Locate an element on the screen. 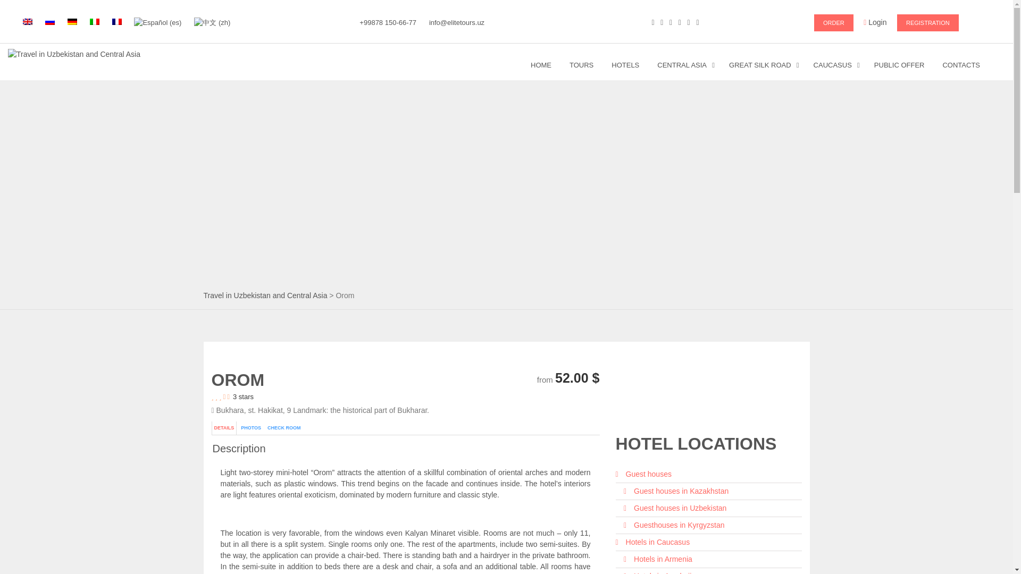 The width and height of the screenshot is (1021, 574). Go to Travel in Uzbekistan and Central Asia. is located at coordinates (265, 295).